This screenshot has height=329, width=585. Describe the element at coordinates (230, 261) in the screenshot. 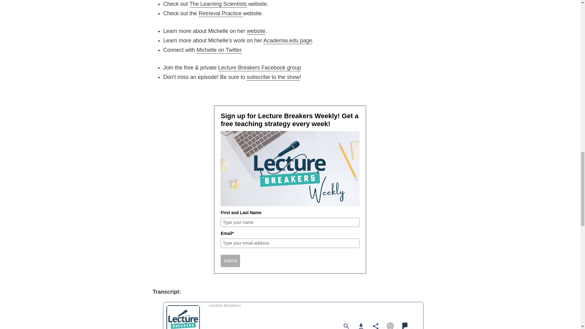

I see `Submit` at that location.